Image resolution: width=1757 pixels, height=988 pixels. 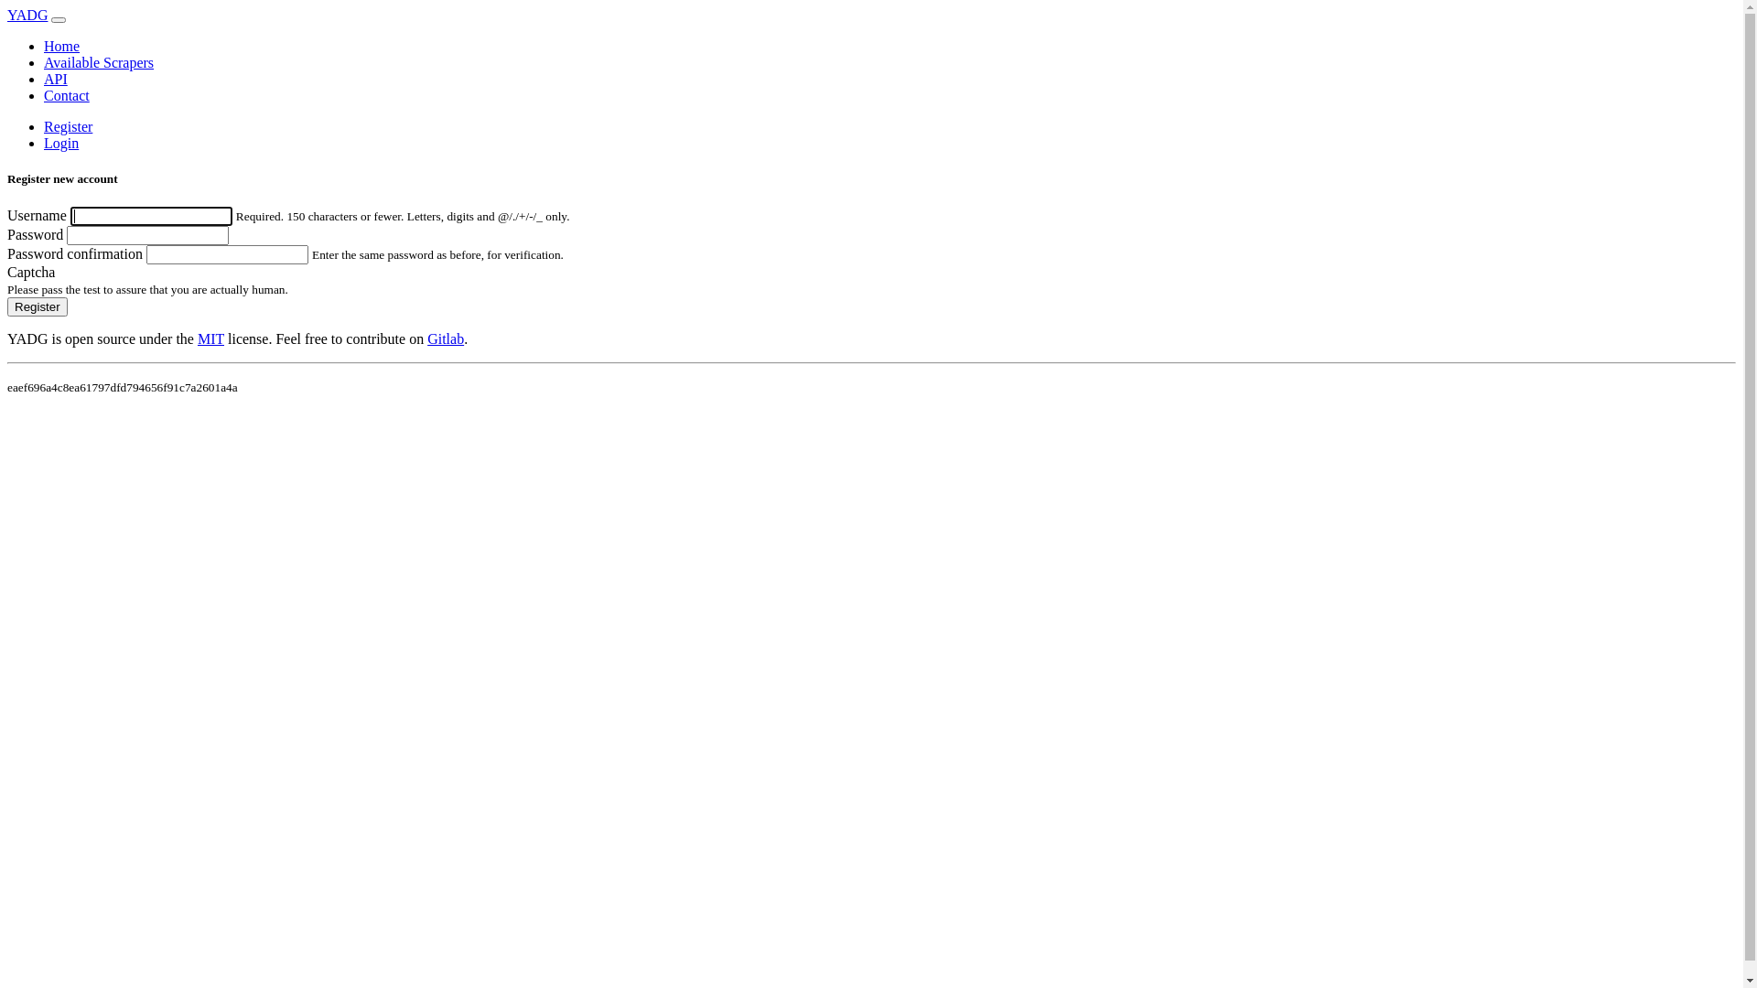 What do you see at coordinates (99, 62) in the screenshot?
I see `Available Scrapers` at bounding box center [99, 62].